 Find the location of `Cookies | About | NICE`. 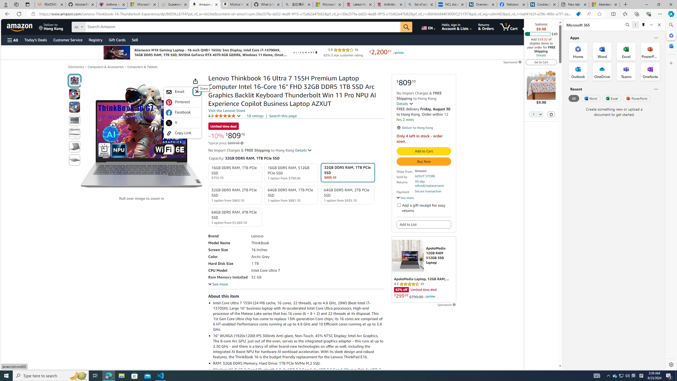

Cookies | About | NICE is located at coordinates (543, 4).